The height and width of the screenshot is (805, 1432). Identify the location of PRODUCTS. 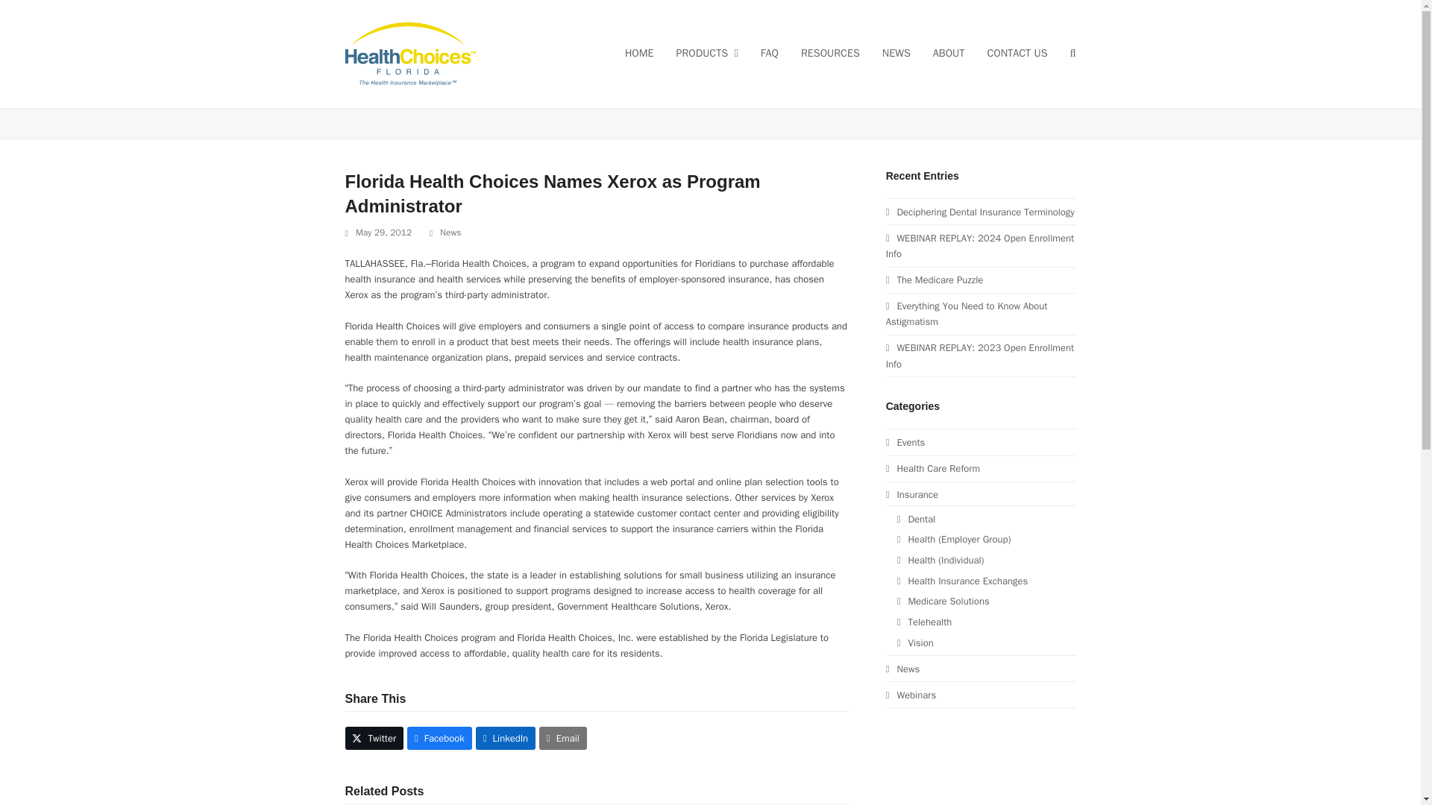
(706, 54).